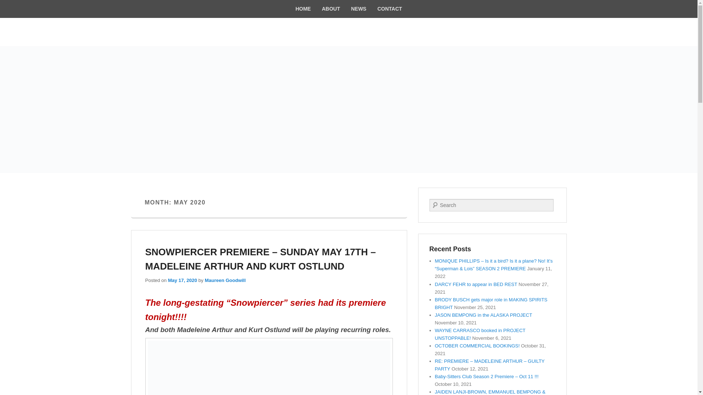  What do you see at coordinates (477, 346) in the screenshot?
I see `OCTOBER COMMERCIAL BOOKINGS!` at bounding box center [477, 346].